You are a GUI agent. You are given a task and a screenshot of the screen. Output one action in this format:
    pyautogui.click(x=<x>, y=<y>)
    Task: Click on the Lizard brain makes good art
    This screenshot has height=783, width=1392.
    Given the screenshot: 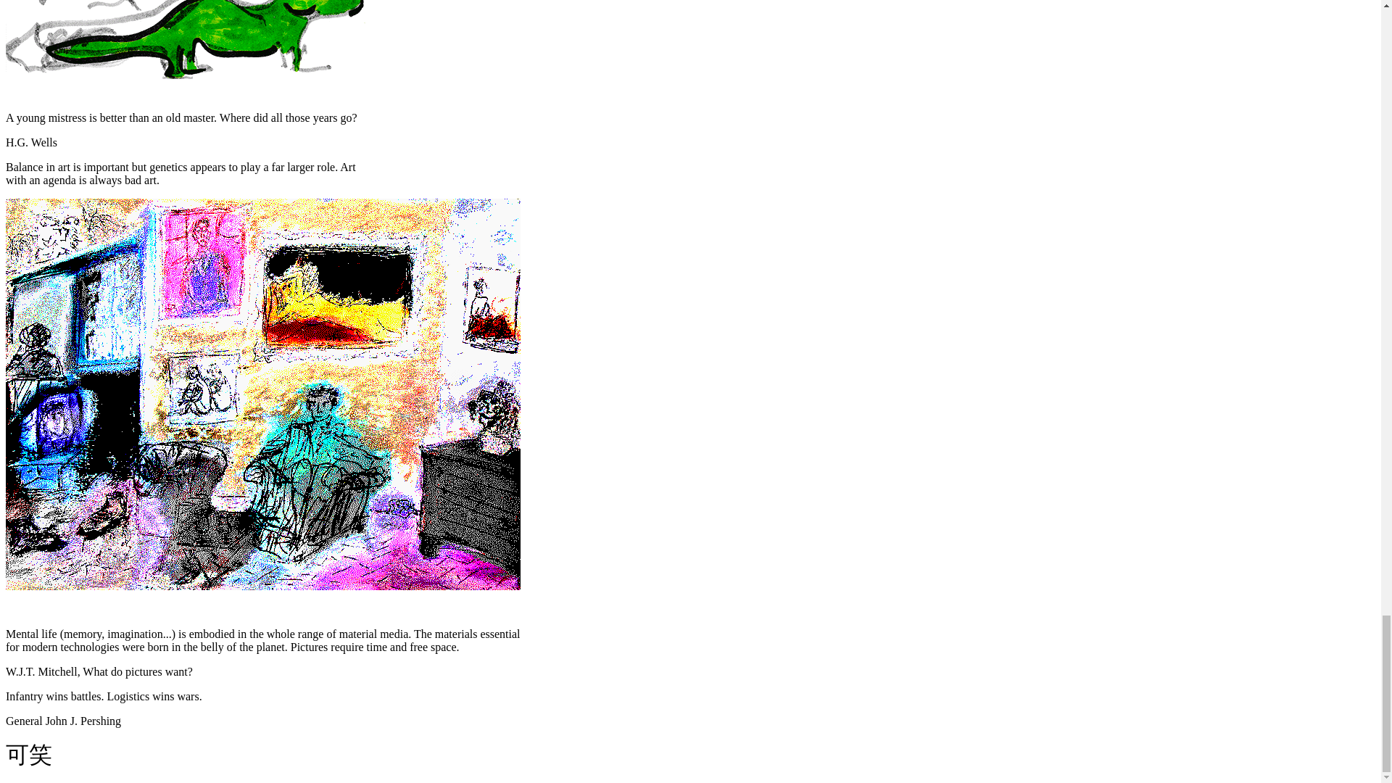 What is the action you would take?
    pyautogui.click(x=191, y=41)
    